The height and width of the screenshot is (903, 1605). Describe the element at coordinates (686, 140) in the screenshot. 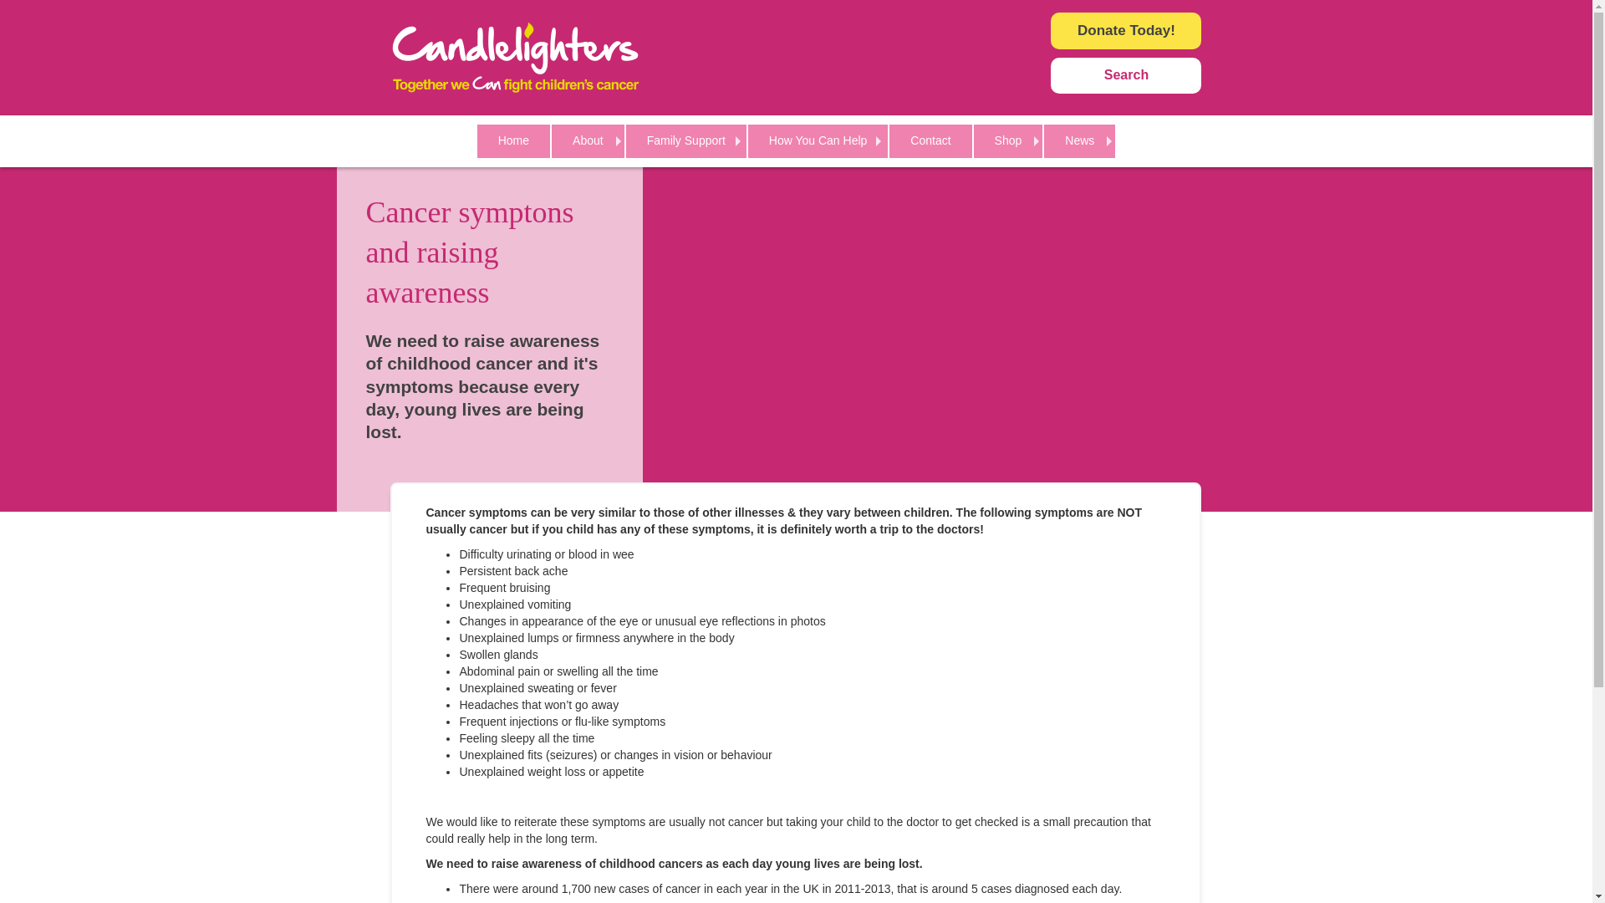

I see `Family Support` at that location.